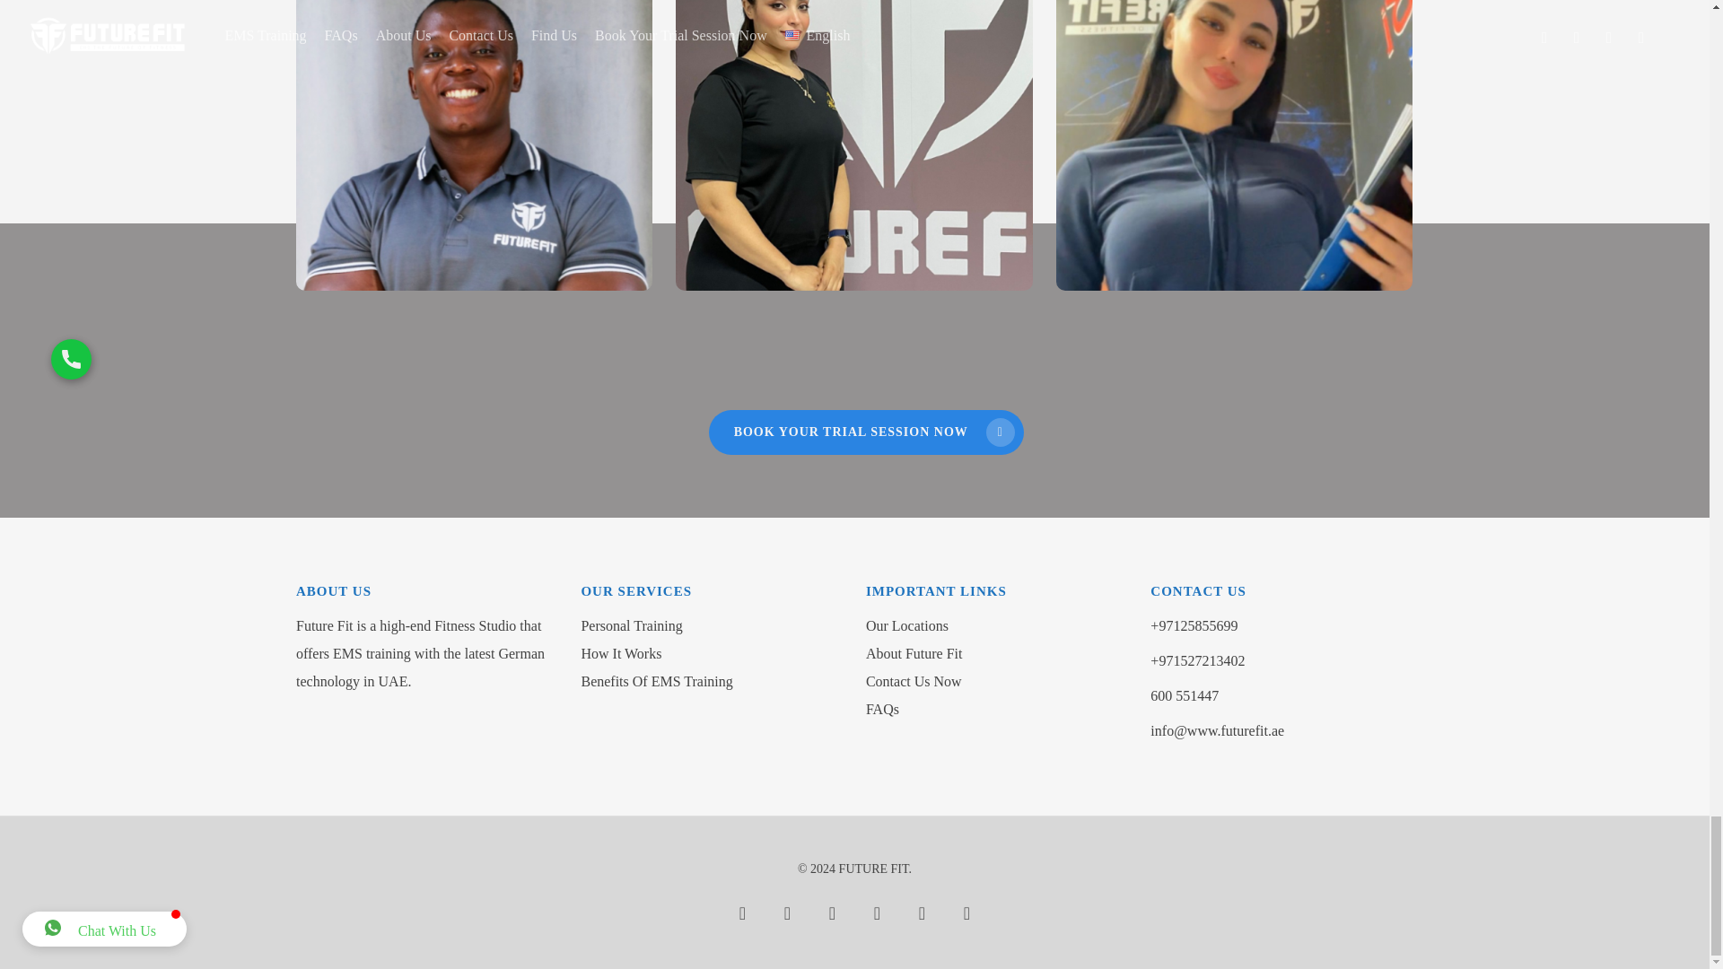 This screenshot has height=969, width=1723. I want to click on About Future Fit, so click(997, 653).